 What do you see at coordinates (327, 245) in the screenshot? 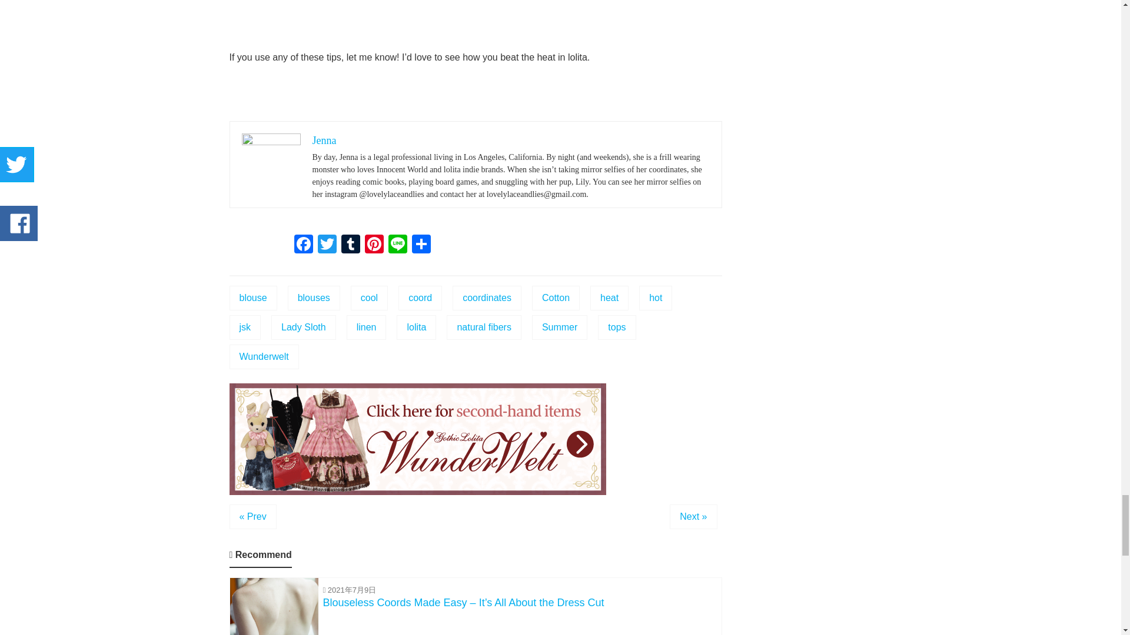
I see `Twitter` at bounding box center [327, 245].